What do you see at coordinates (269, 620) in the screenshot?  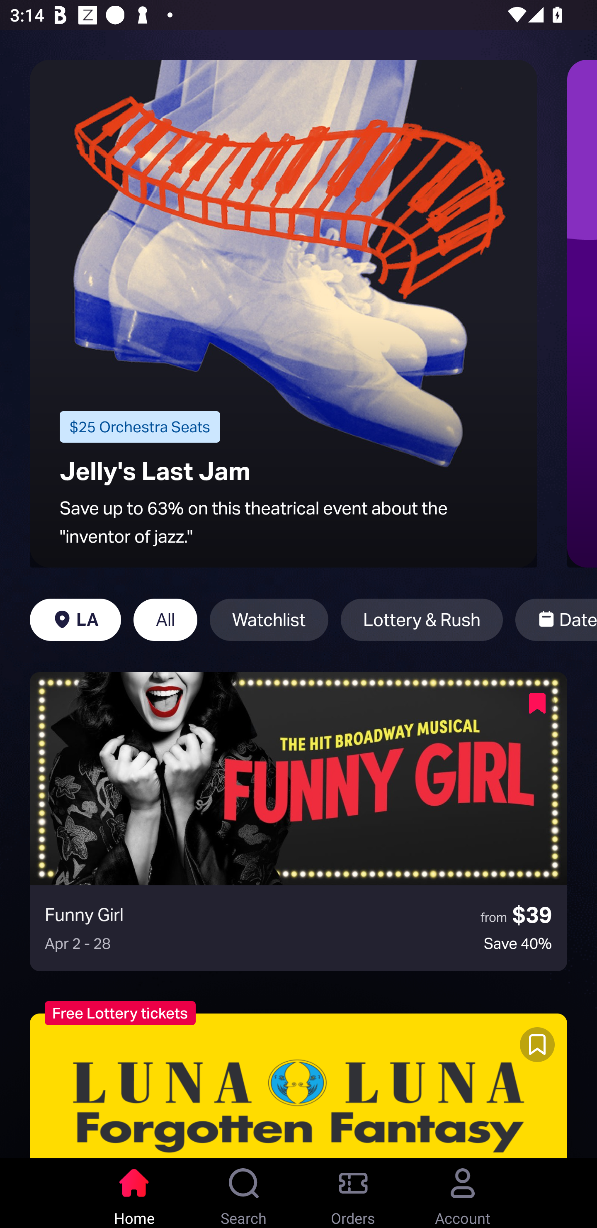 I see `Watchlist` at bounding box center [269, 620].